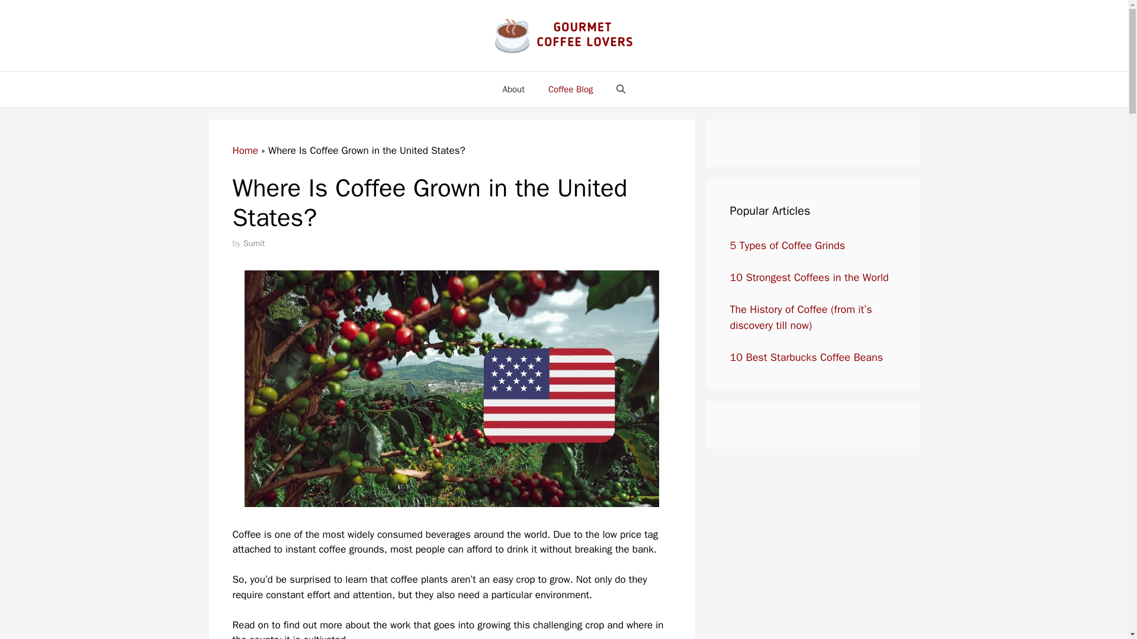 The width and height of the screenshot is (1137, 639). I want to click on Home, so click(245, 150).